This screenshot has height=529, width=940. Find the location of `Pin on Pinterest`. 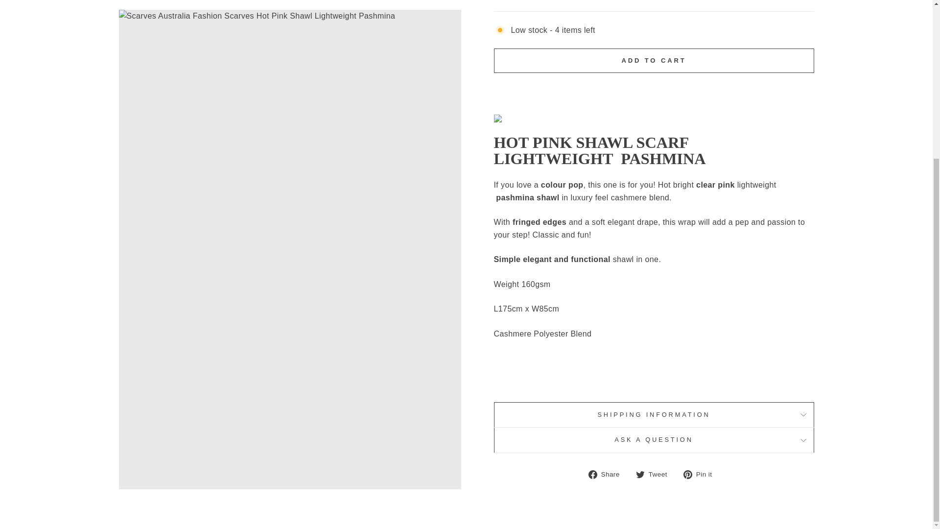

Pin on Pinterest is located at coordinates (701, 474).